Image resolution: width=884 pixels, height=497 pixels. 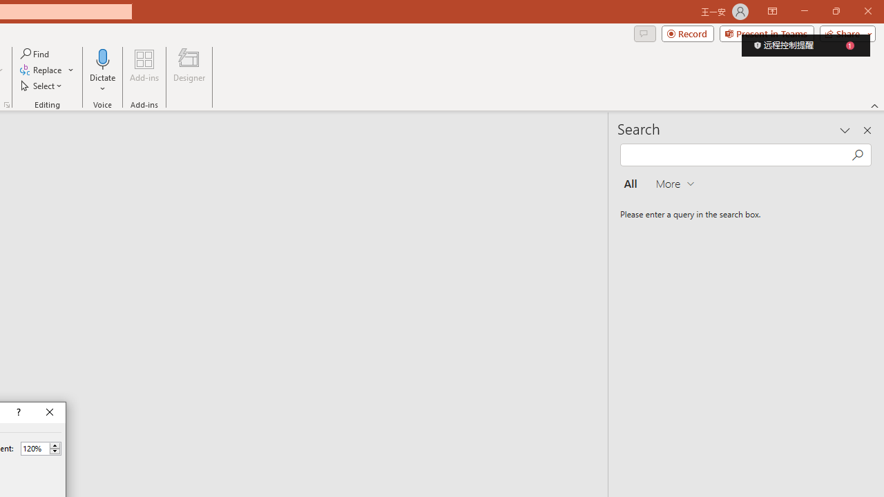 What do you see at coordinates (42, 86) in the screenshot?
I see `Select` at bounding box center [42, 86].